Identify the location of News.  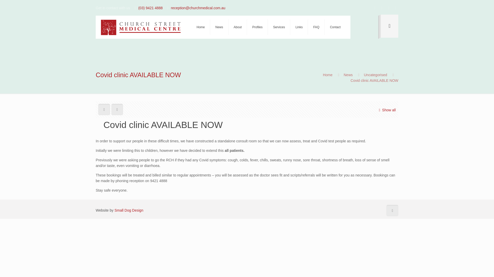
(348, 75).